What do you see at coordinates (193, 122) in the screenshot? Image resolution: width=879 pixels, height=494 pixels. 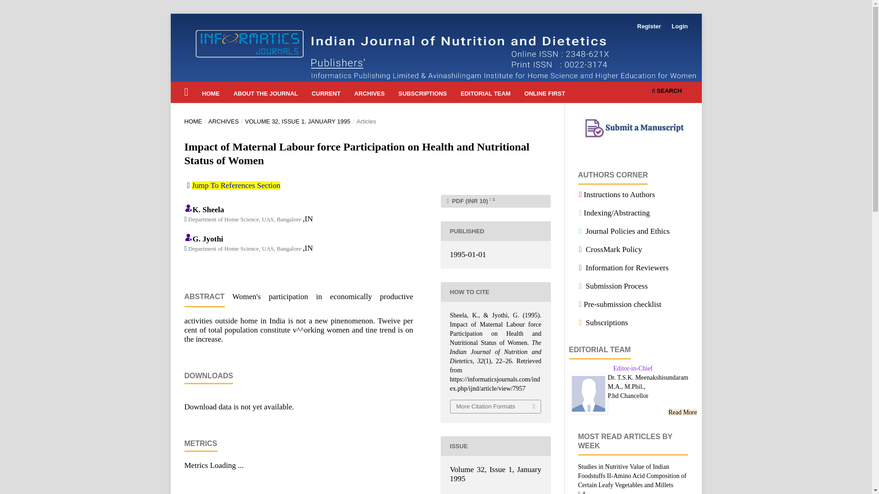 I see `HOME` at bounding box center [193, 122].